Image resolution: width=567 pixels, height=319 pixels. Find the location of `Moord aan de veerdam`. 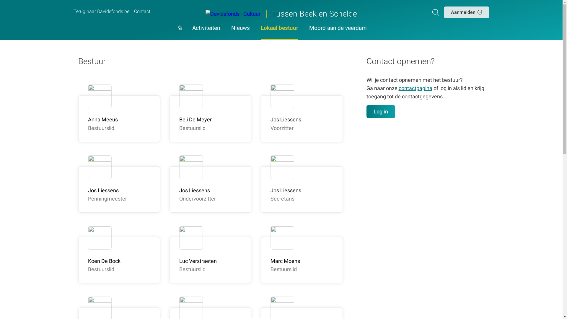

Moord aan de veerdam is located at coordinates (338, 33).